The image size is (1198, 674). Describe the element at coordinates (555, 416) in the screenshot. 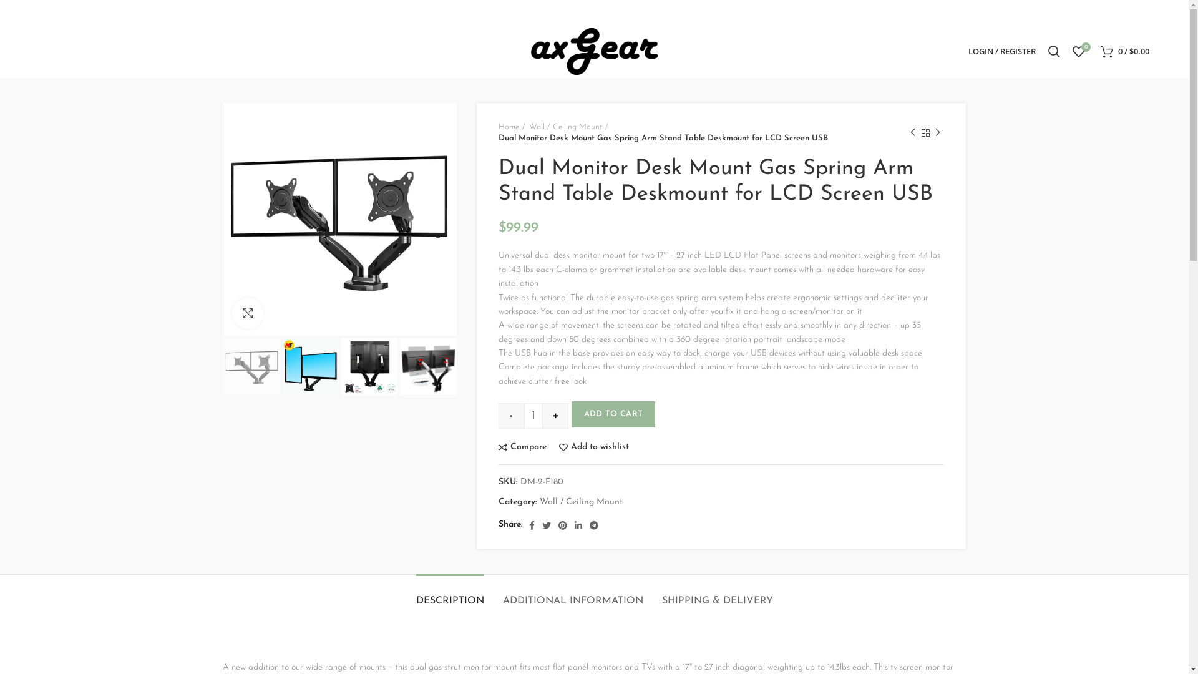

I see `+` at that location.